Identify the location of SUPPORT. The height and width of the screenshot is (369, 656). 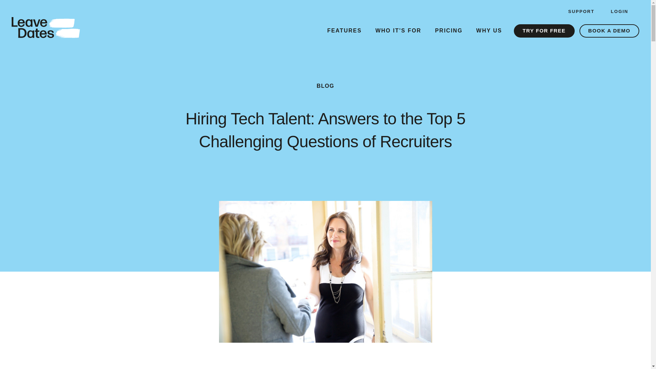
(581, 12).